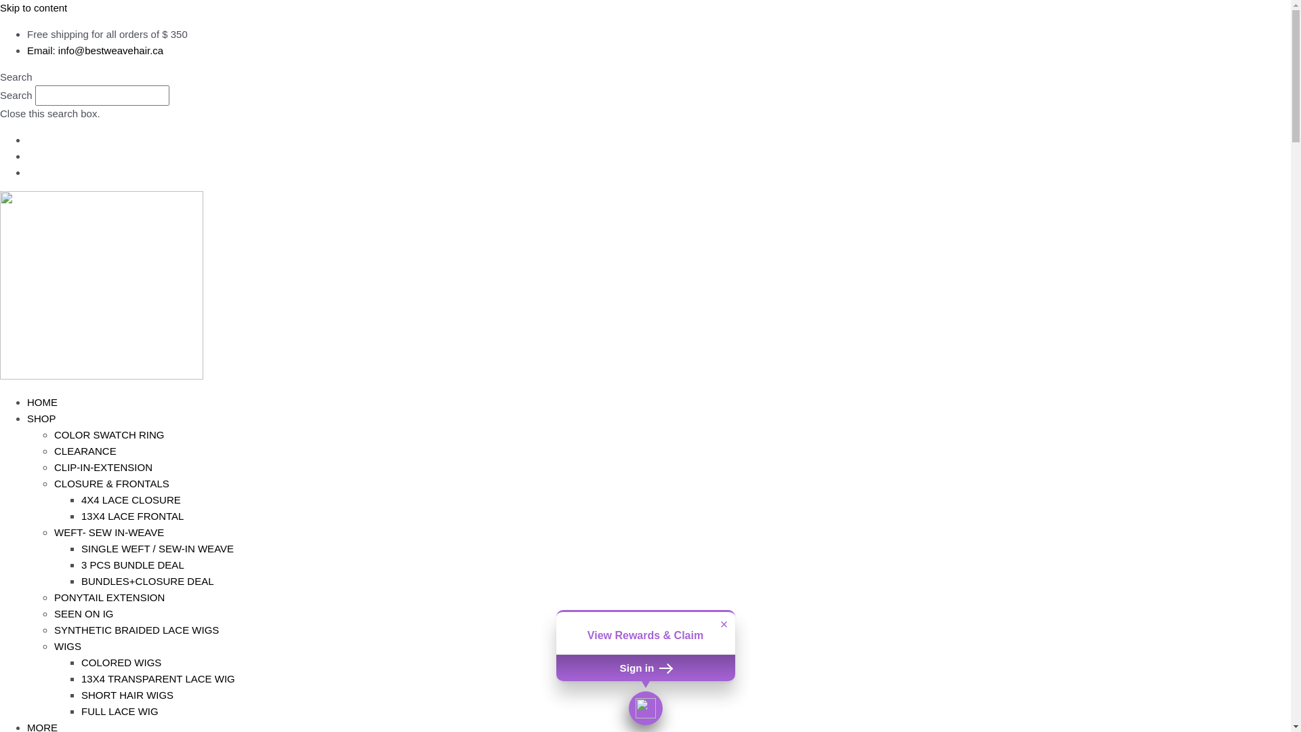 The image size is (1301, 732). Describe the element at coordinates (85, 451) in the screenshot. I see `CLEARANCE` at that location.